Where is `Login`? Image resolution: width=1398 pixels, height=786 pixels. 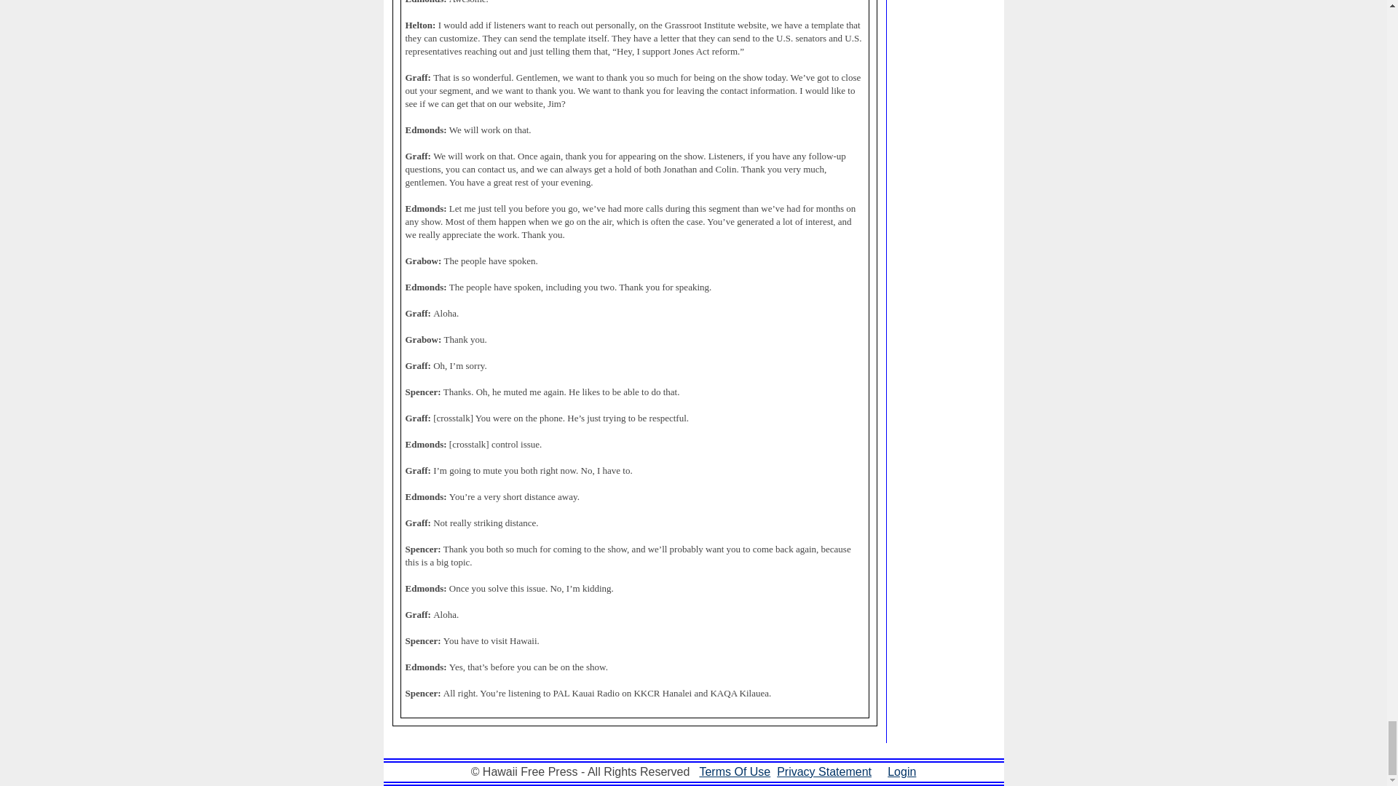 Login is located at coordinates (901, 771).